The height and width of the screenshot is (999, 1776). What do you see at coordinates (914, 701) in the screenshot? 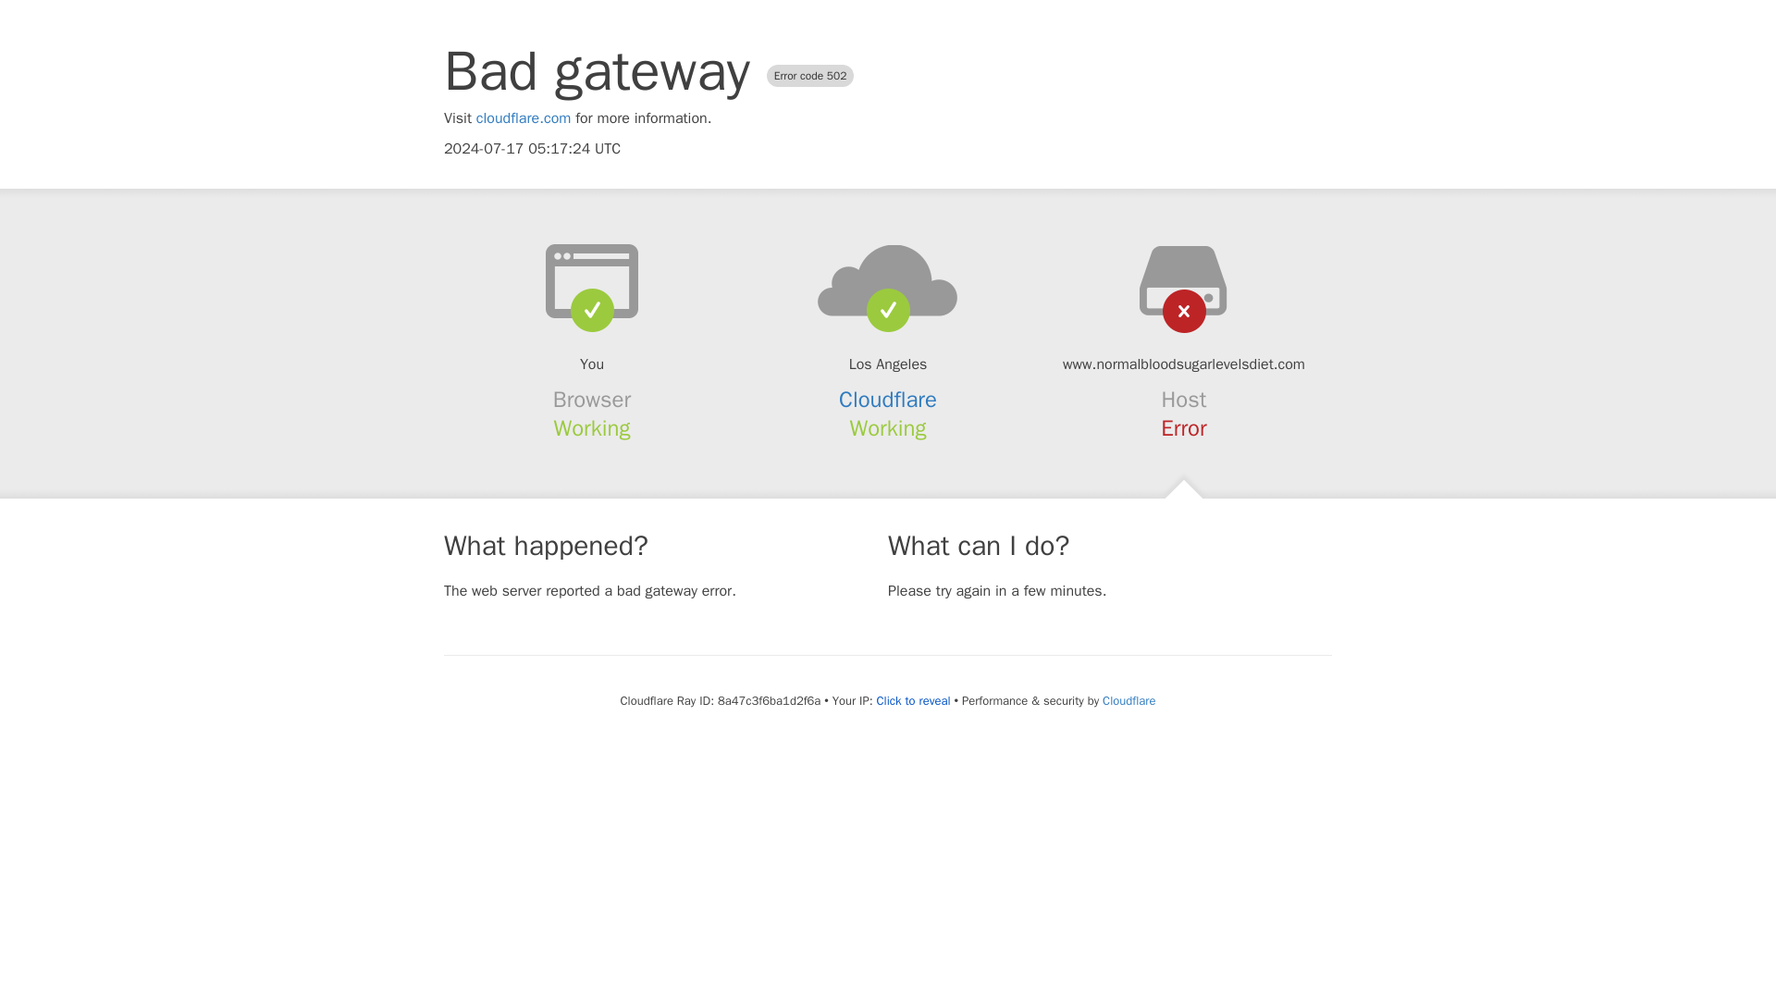
I see `Click to reveal` at bounding box center [914, 701].